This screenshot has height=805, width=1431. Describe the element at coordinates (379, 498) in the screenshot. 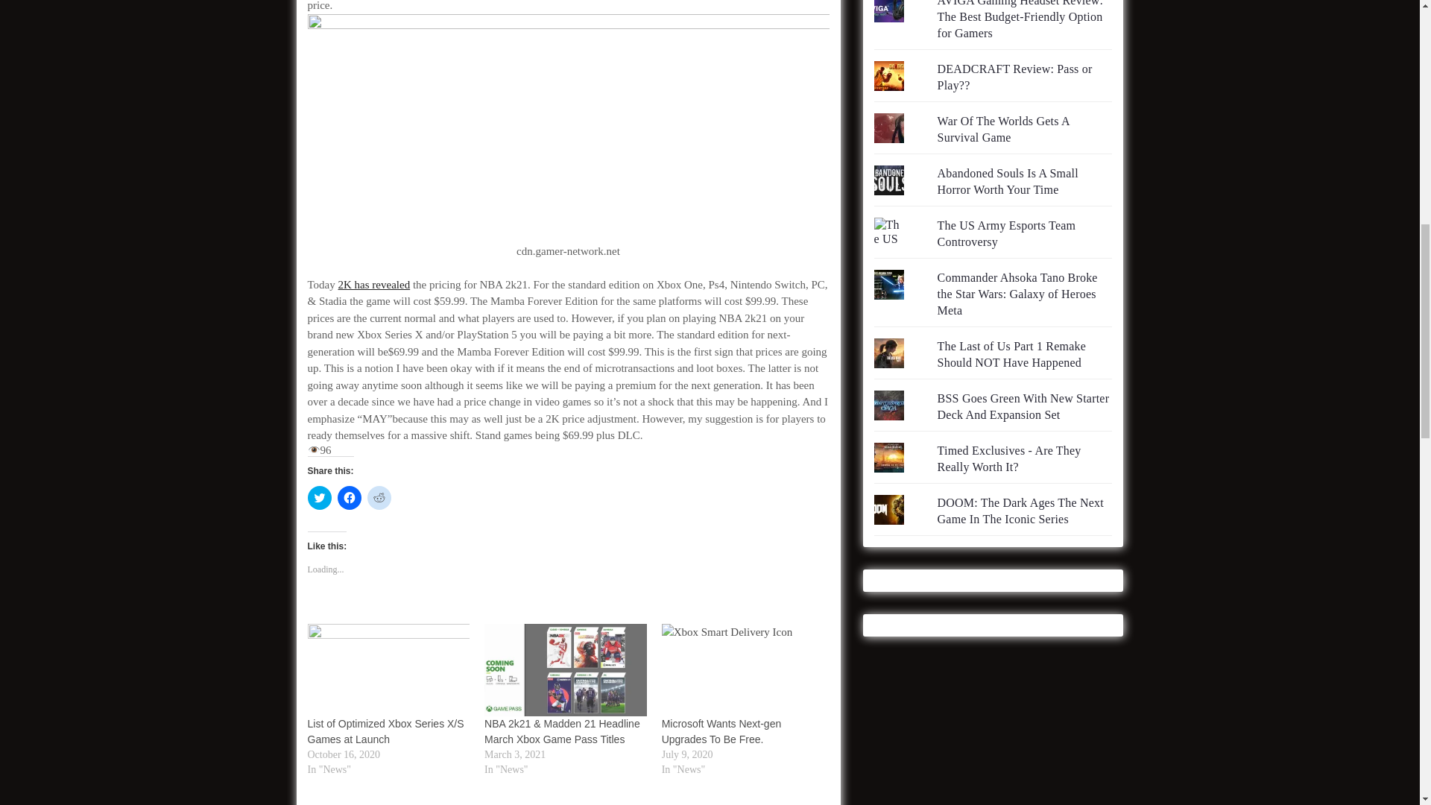

I see `Click to share on Reddit` at that location.